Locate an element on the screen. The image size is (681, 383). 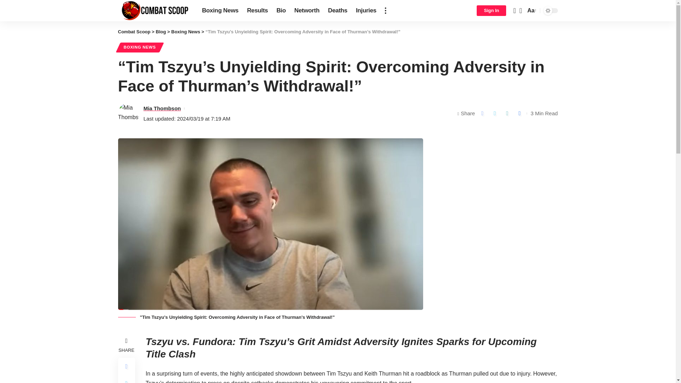
Deaths is located at coordinates (338, 11).